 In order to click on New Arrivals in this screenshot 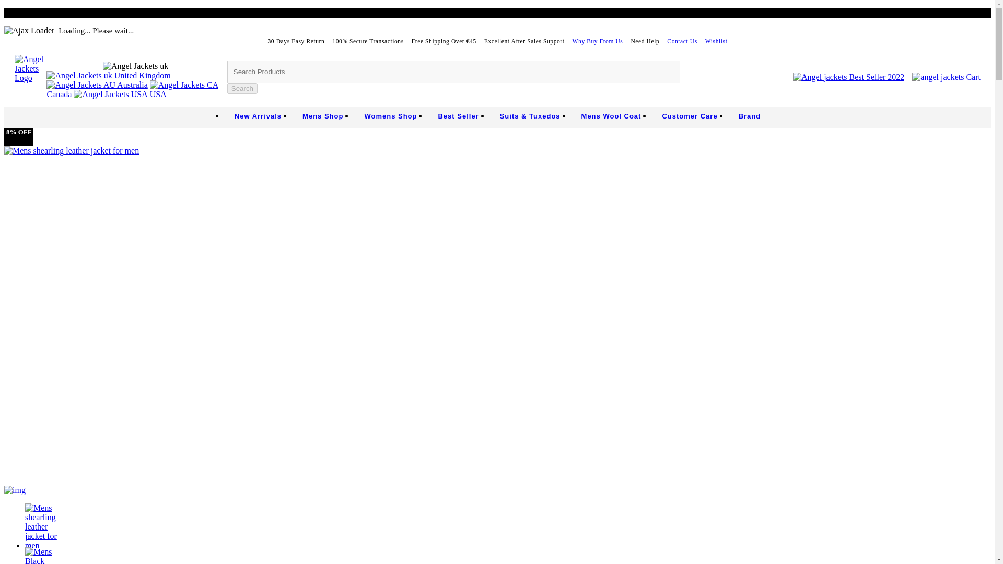, I will do `click(258, 116)`.